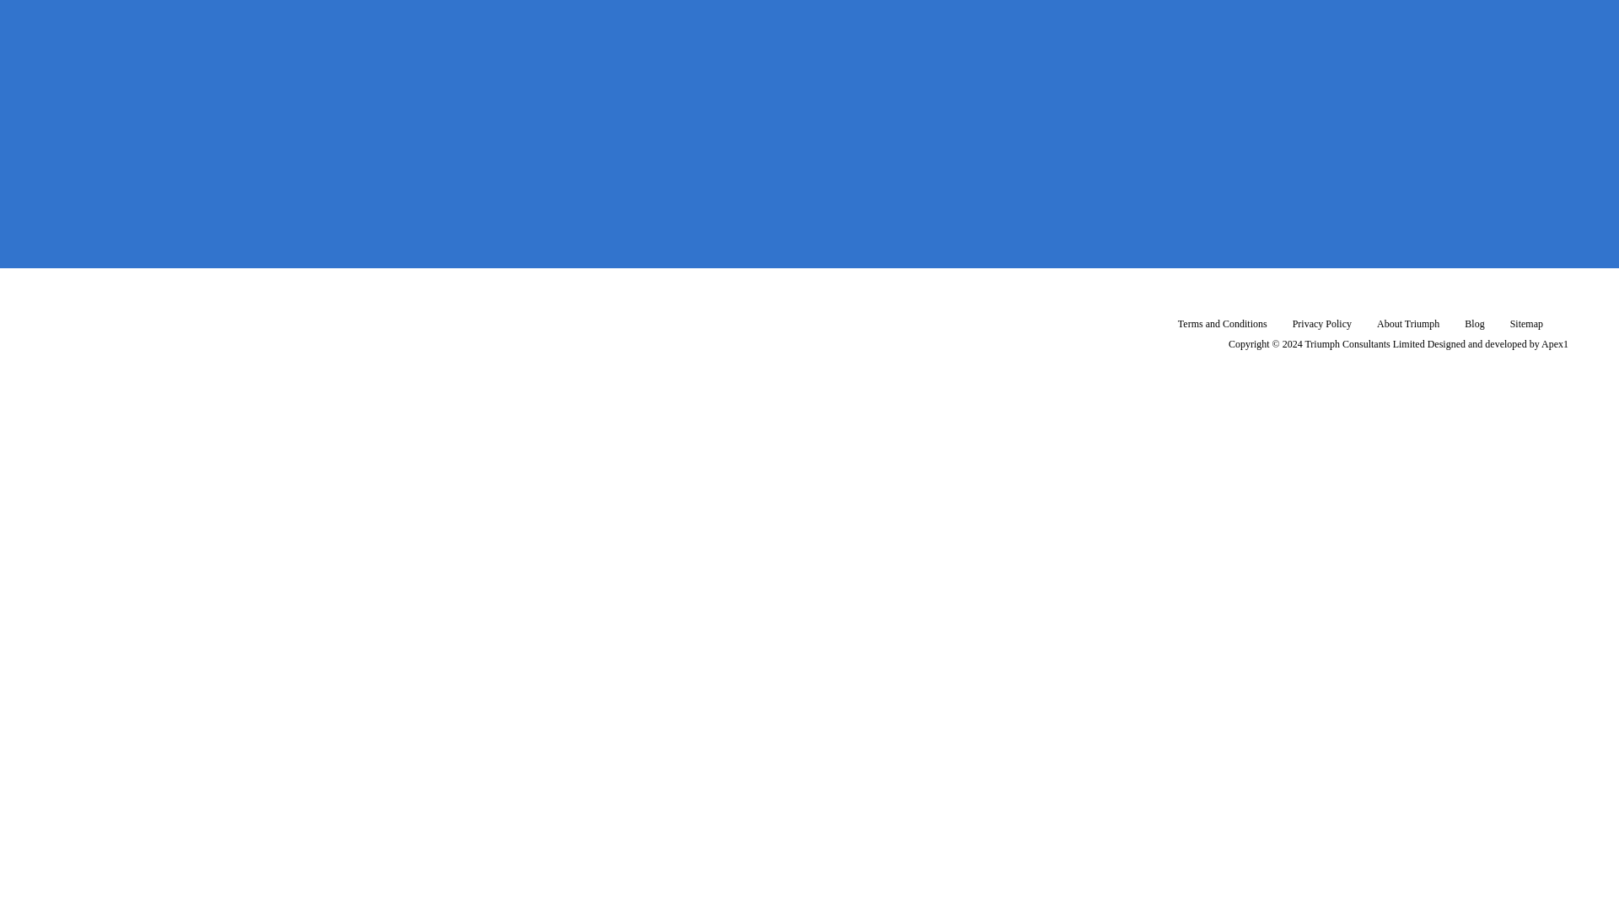 This screenshot has width=1619, height=911. Describe the element at coordinates (1322, 323) in the screenshot. I see `Privacy Policy` at that location.